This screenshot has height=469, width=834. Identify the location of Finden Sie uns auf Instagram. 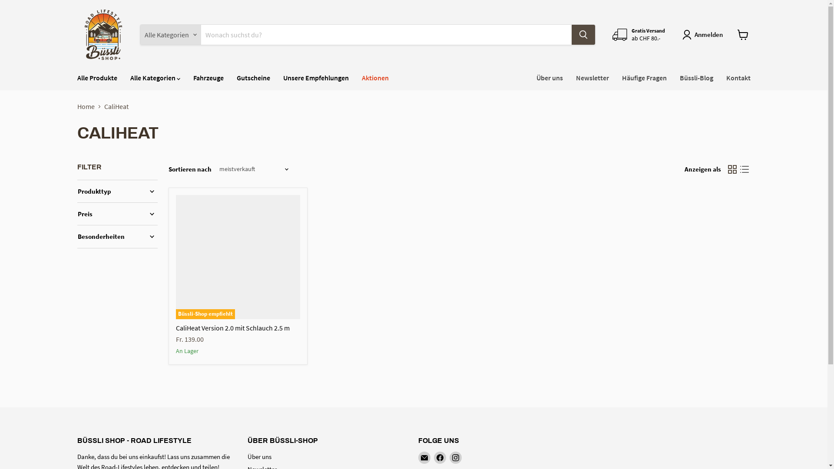
(455, 458).